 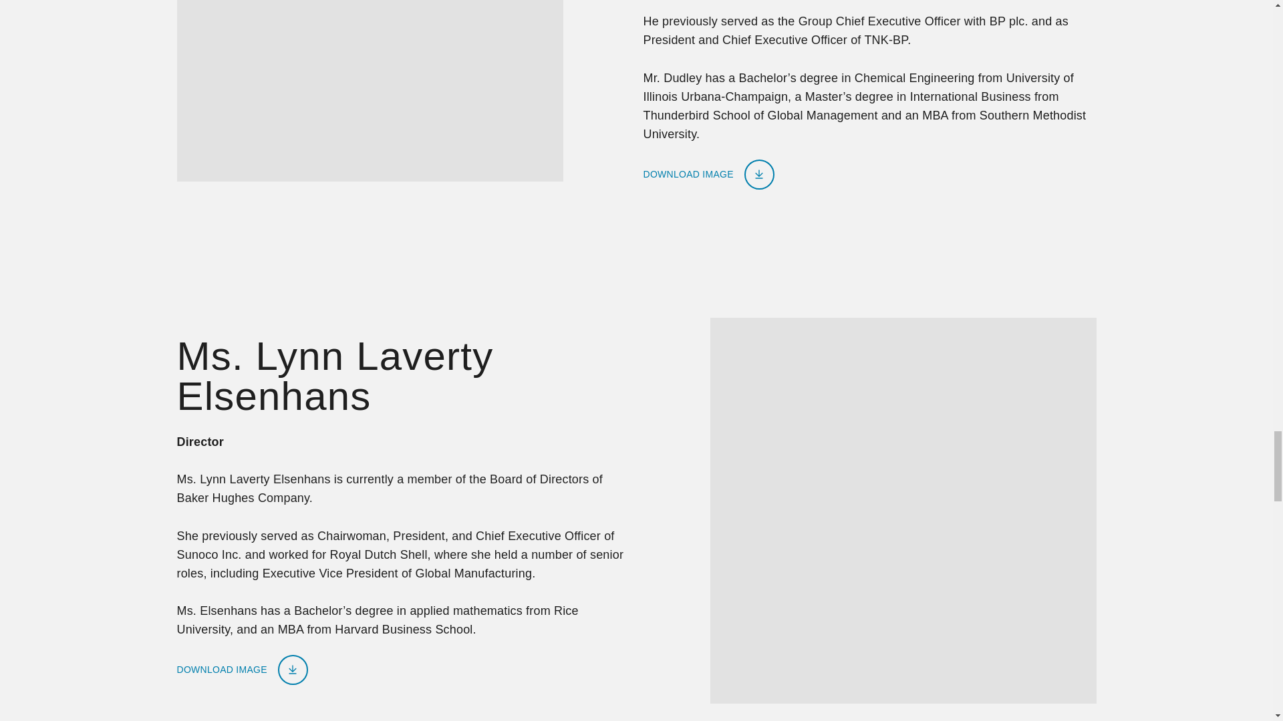 I want to click on DOWNLOAD IMAGE, so click(x=708, y=174).